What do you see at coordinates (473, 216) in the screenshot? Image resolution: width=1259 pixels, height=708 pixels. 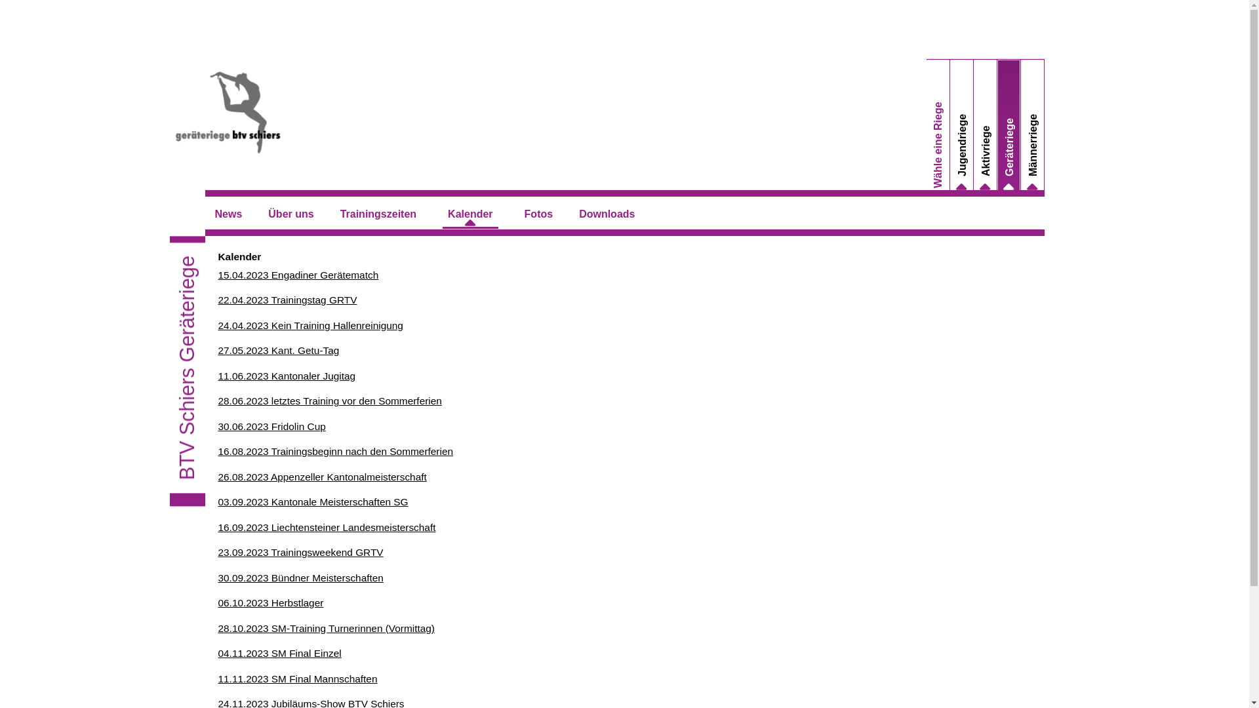 I see `Kalender` at bounding box center [473, 216].